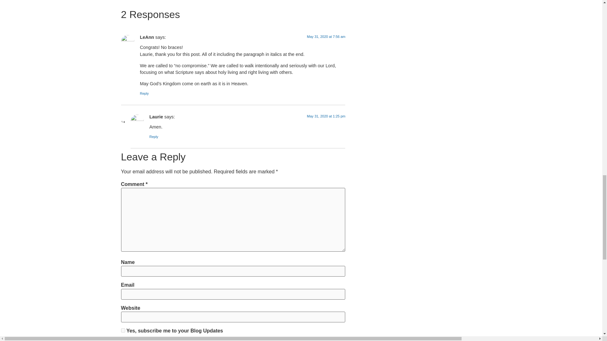 The width and height of the screenshot is (607, 341). I want to click on May 31, 2020 at 7:56 am, so click(326, 37).